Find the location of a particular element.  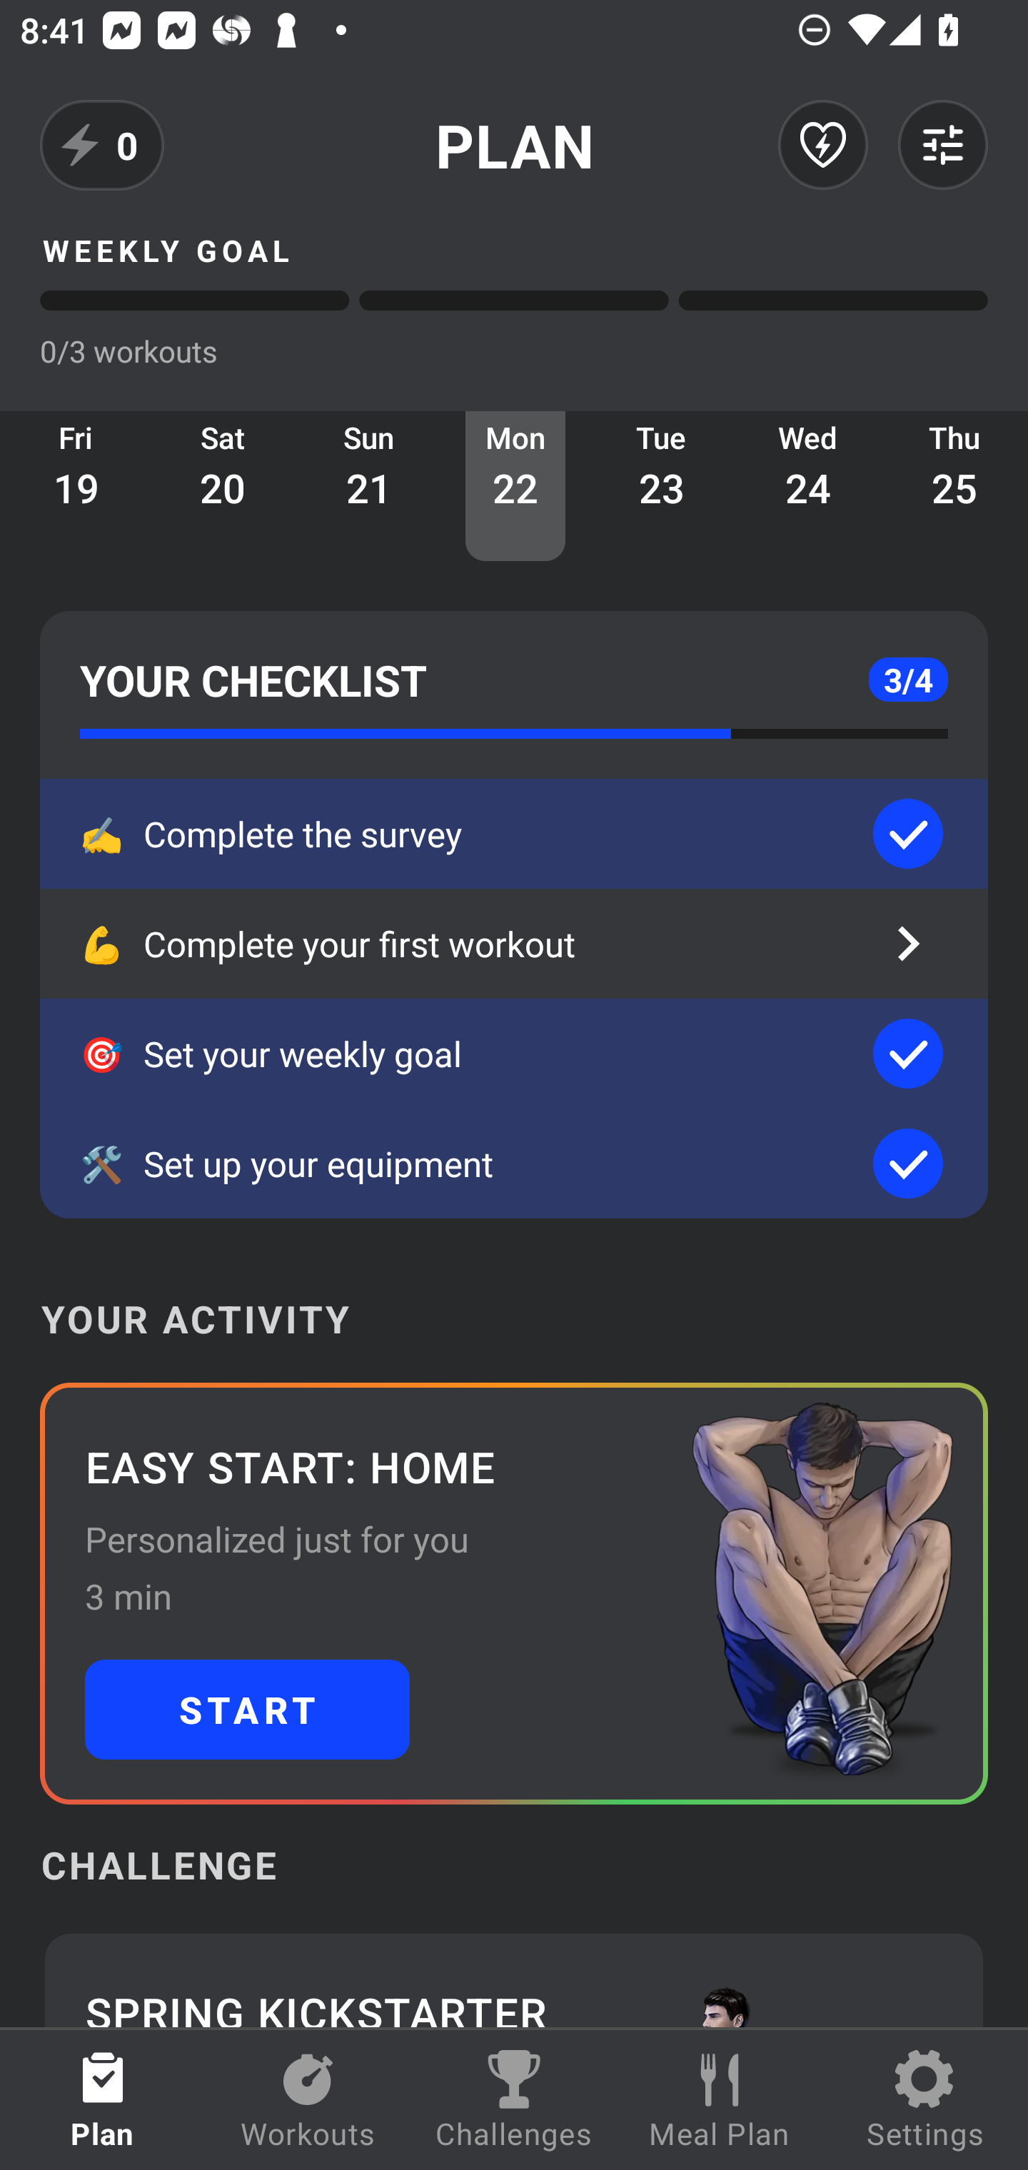

💪 Complete your first workout is located at coordinates (514, 944).